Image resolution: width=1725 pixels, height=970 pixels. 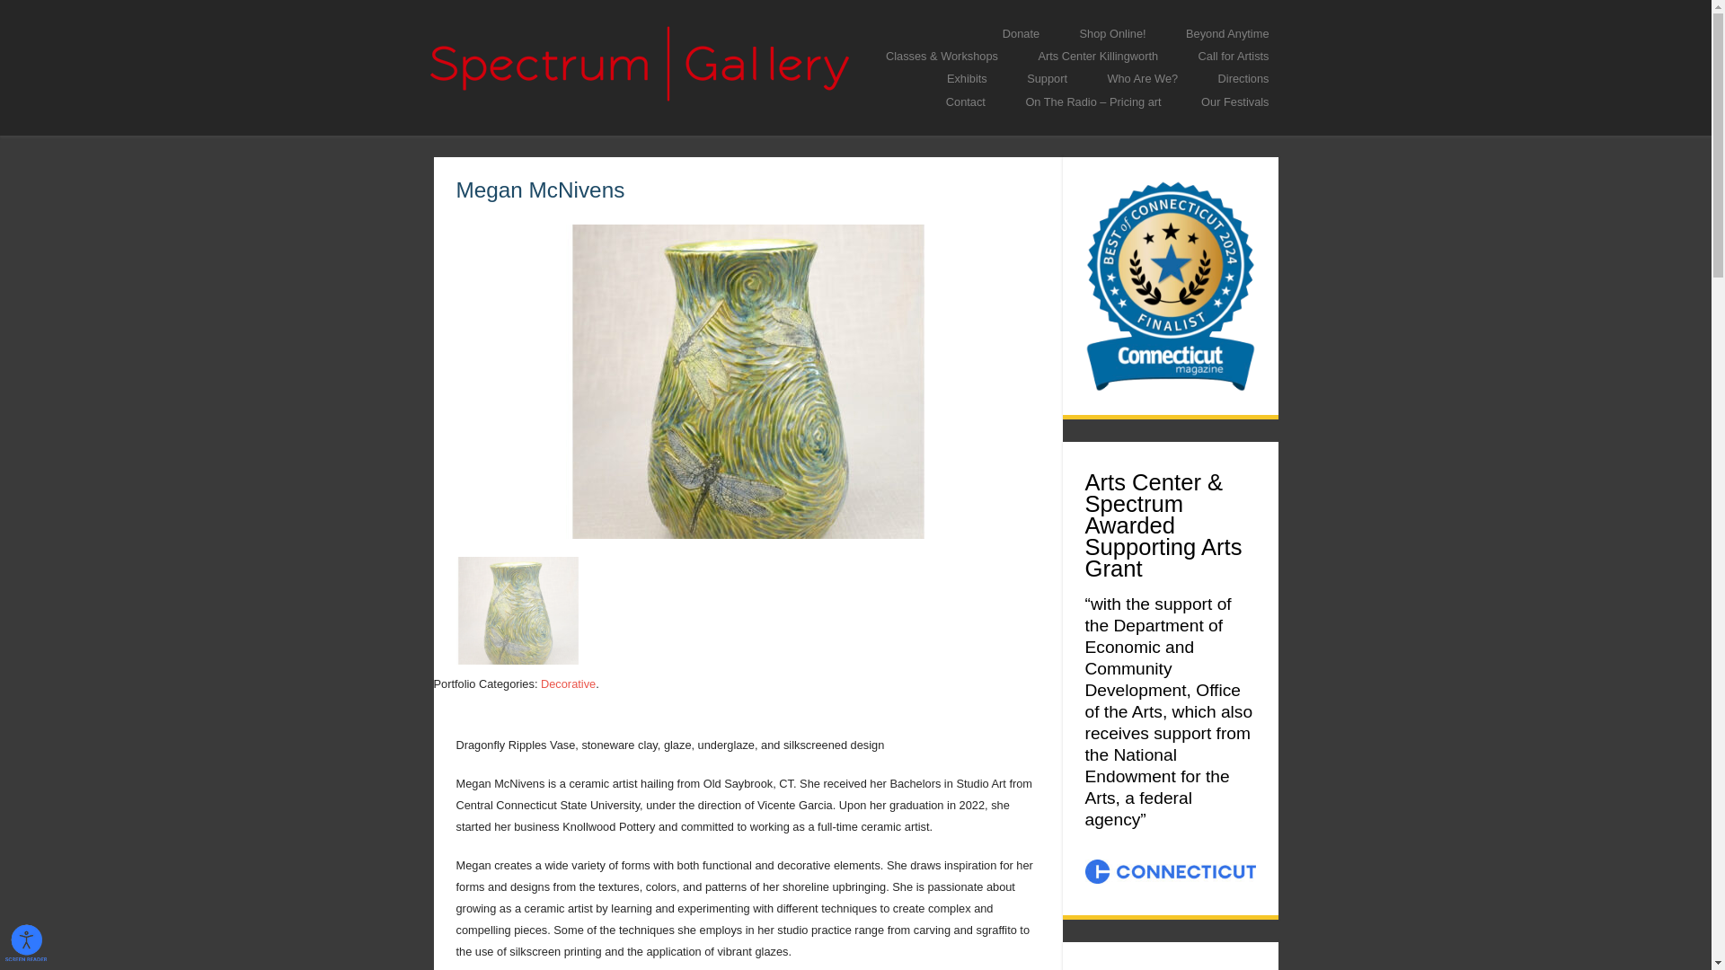 What do you see at coordinates (1233, 56) in the screenshot?
I see `Call for Artists` at bounding box center [1233, 56].